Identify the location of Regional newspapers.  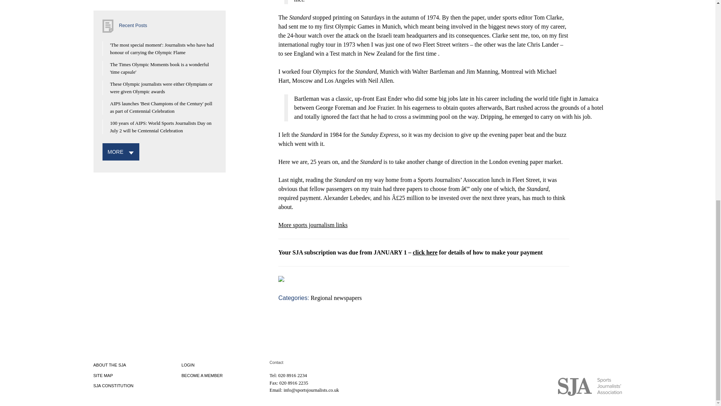
(336, 298).